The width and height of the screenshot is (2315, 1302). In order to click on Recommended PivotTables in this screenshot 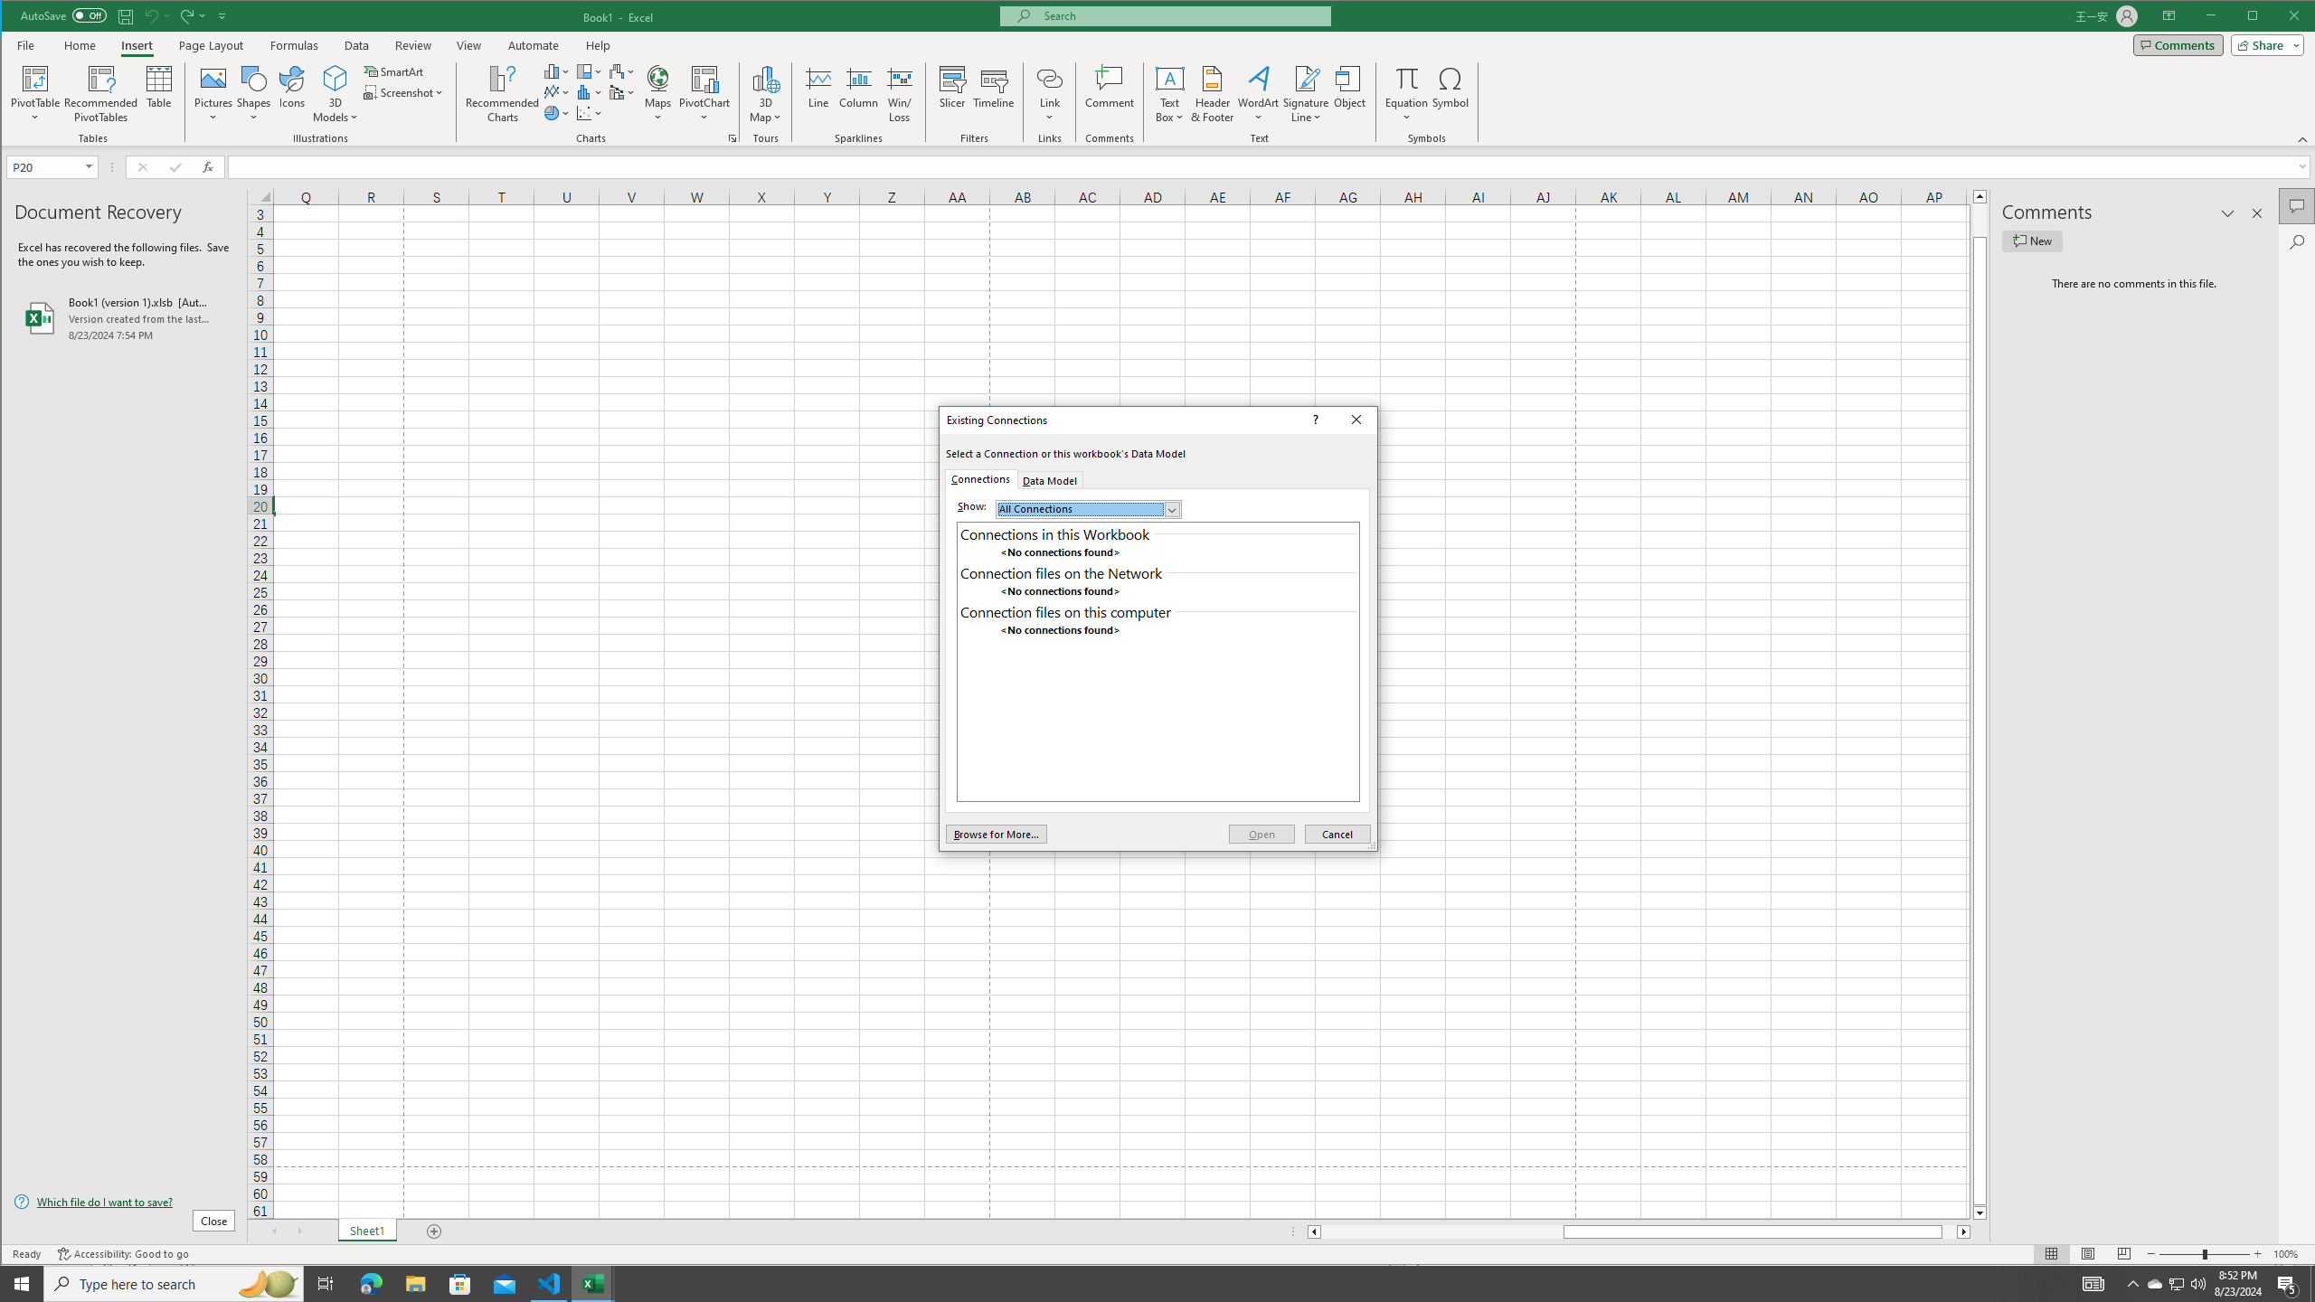, I will do `click(101, 94)`.